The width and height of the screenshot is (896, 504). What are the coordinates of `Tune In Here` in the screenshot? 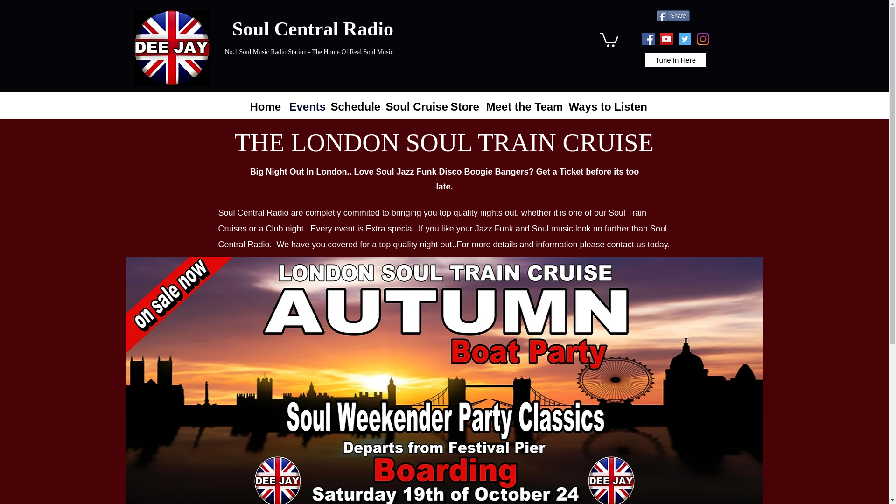 It's located at (675, 60).